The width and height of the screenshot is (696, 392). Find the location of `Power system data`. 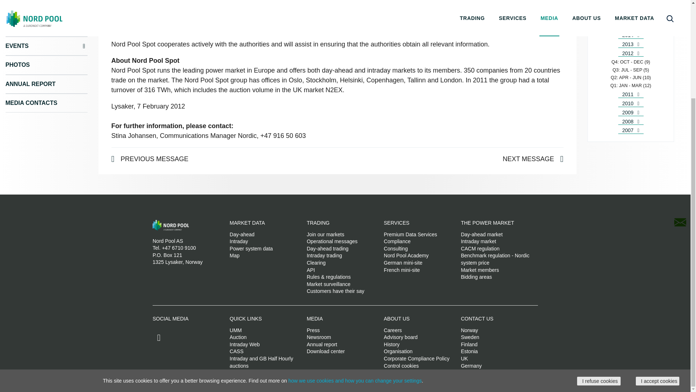

Power system data is located at coordinates (251, 249).